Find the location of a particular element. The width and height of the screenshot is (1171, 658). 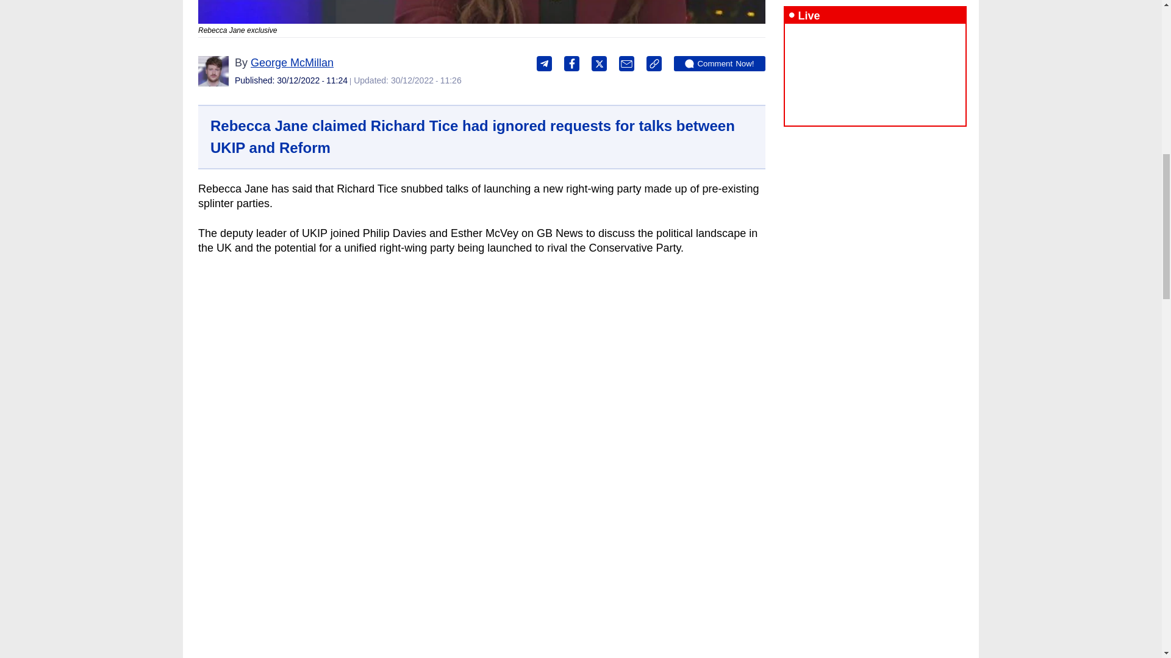

George McMillan is located at coordinates (292, 62).